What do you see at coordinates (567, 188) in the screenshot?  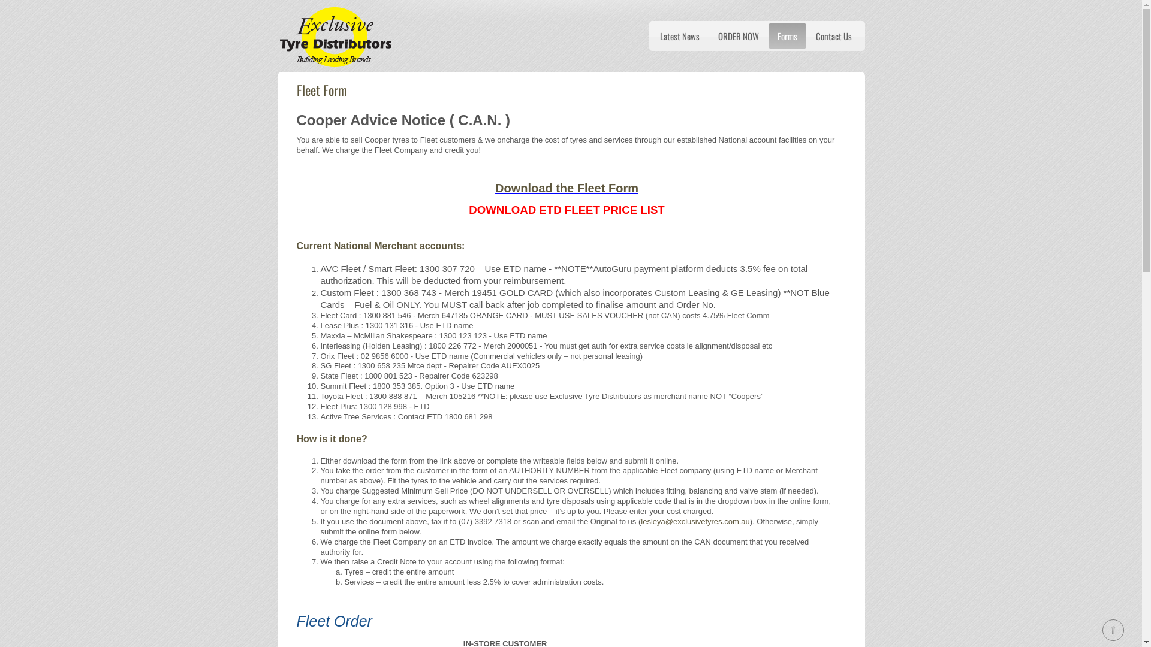 I see `Download the Fleet Form` at bounding box center [567, 188].